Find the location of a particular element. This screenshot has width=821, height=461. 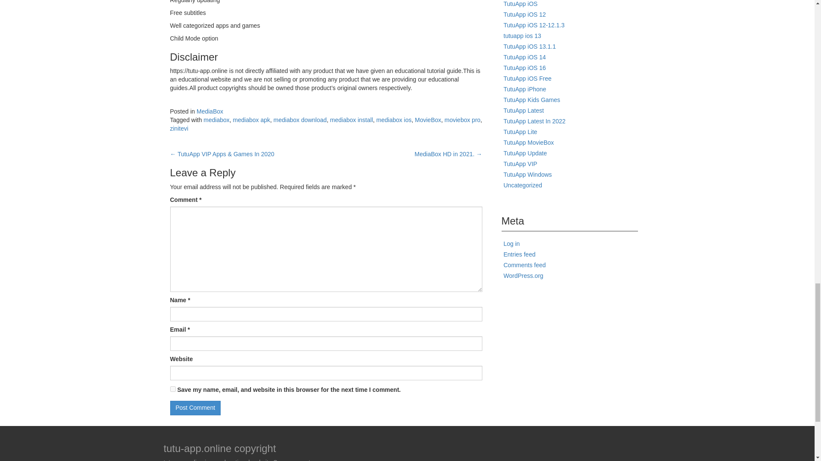

mediabox install is located at coordinates (351, 120).